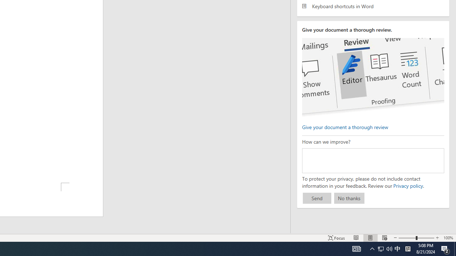  What do you see at coordinates (408, 186) in the screenshot?
I see `Privacy policy` at bounding box center [408, 186].